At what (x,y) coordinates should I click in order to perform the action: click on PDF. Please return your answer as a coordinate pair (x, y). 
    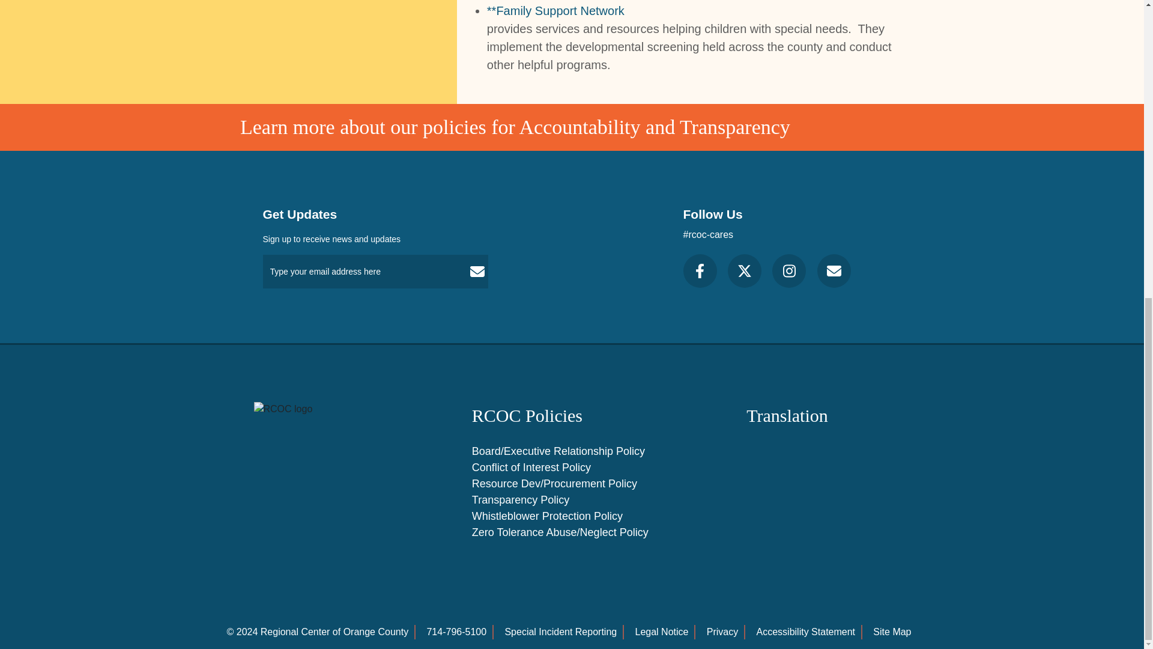
    Looking at the image, I should click on (572, 466).